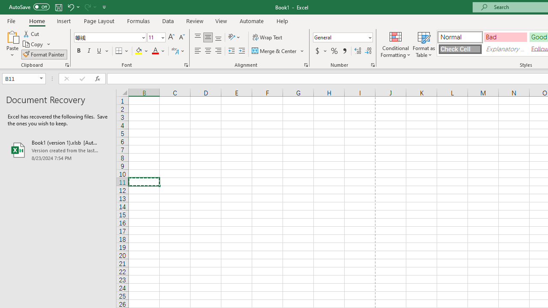 This screenshot has width=548, height=308. What do you see at coordinates (12, 44) in the screenshot?
I see `Paste` at bounding box center [12, 44].